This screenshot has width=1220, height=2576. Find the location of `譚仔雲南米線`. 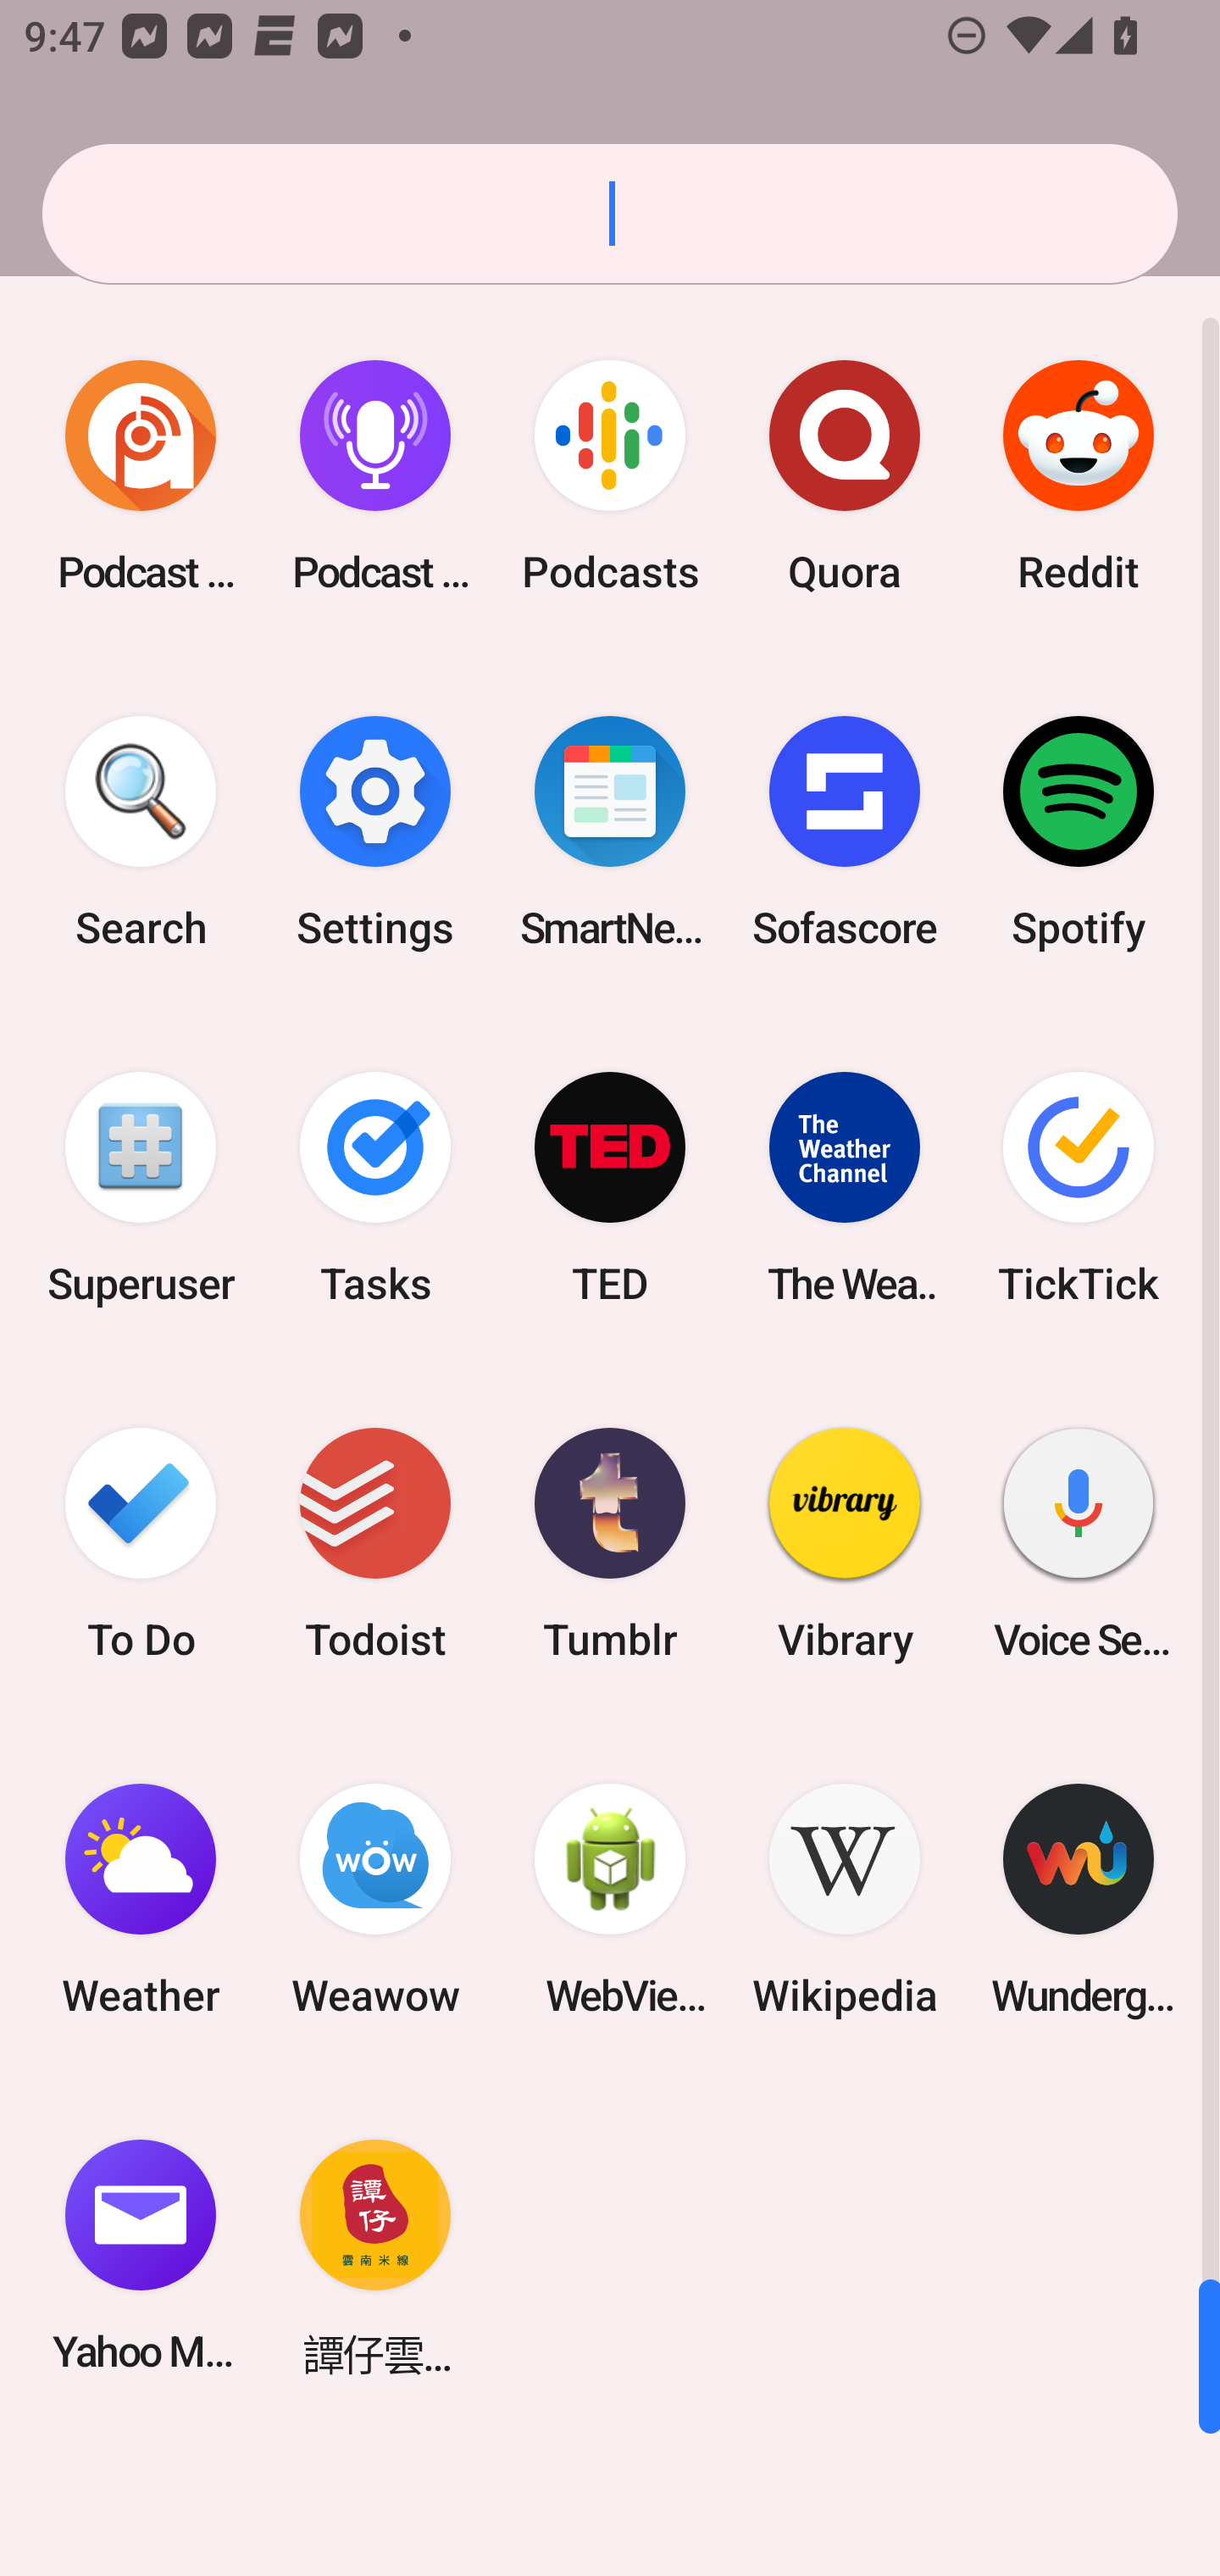

譚仔雲南米線 is located at coordinates (375, 2256).